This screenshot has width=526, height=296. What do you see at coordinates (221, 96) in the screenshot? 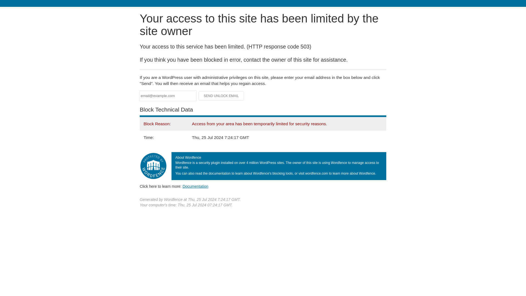
I see `Send Unlock Email` at bounding box center [221, 96].